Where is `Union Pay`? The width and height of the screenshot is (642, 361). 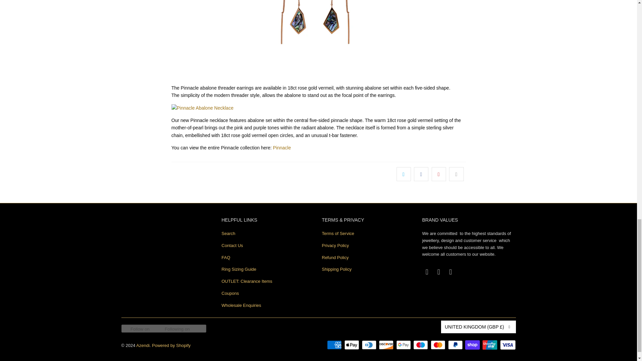 Union Pay is located at coordinates (491, 345).